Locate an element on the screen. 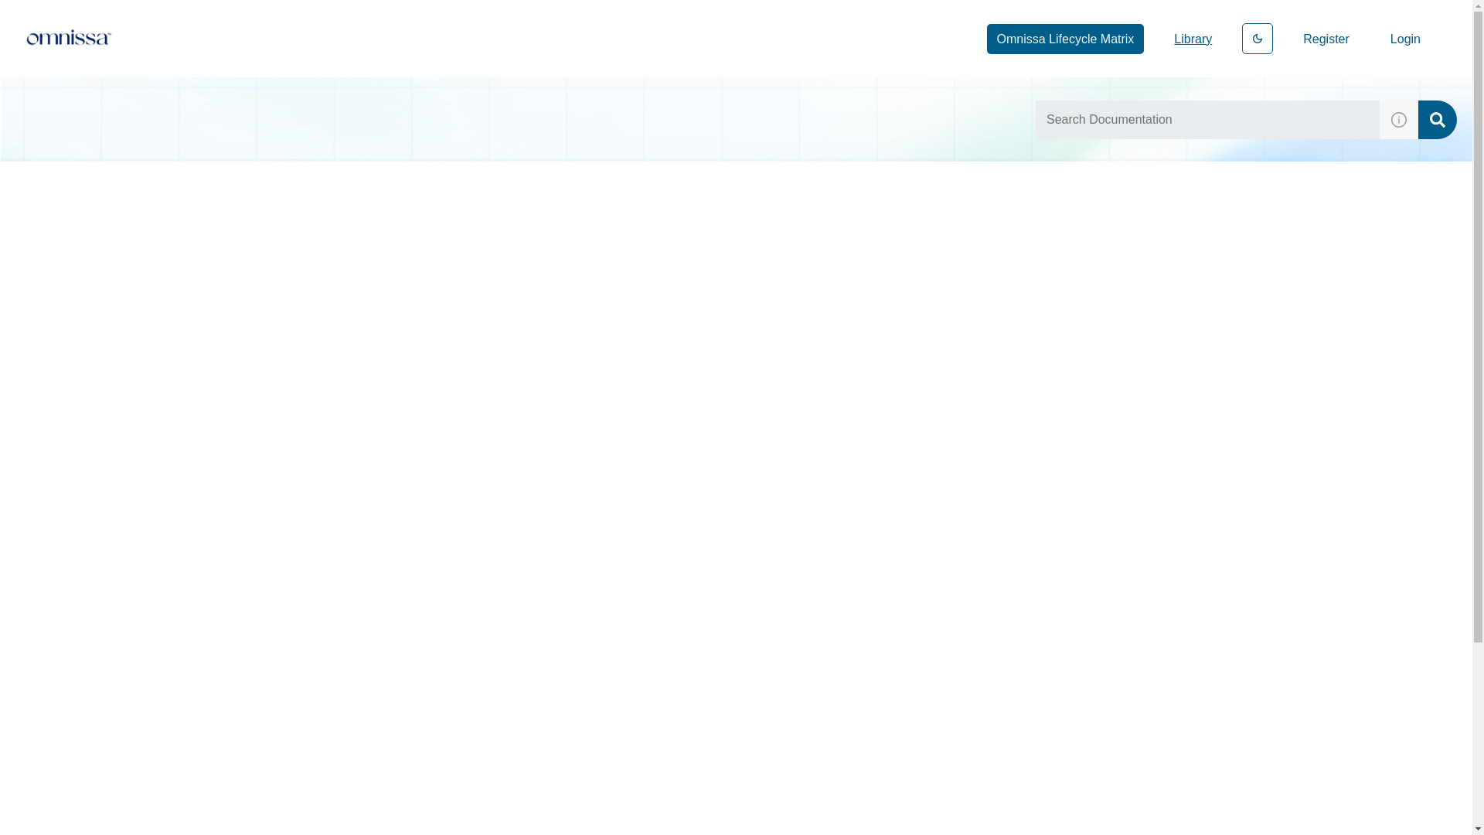 This screenshot has width=1484, height=835. Omnissa Lifecycle Matrix is located at coordinates (1065, 39).